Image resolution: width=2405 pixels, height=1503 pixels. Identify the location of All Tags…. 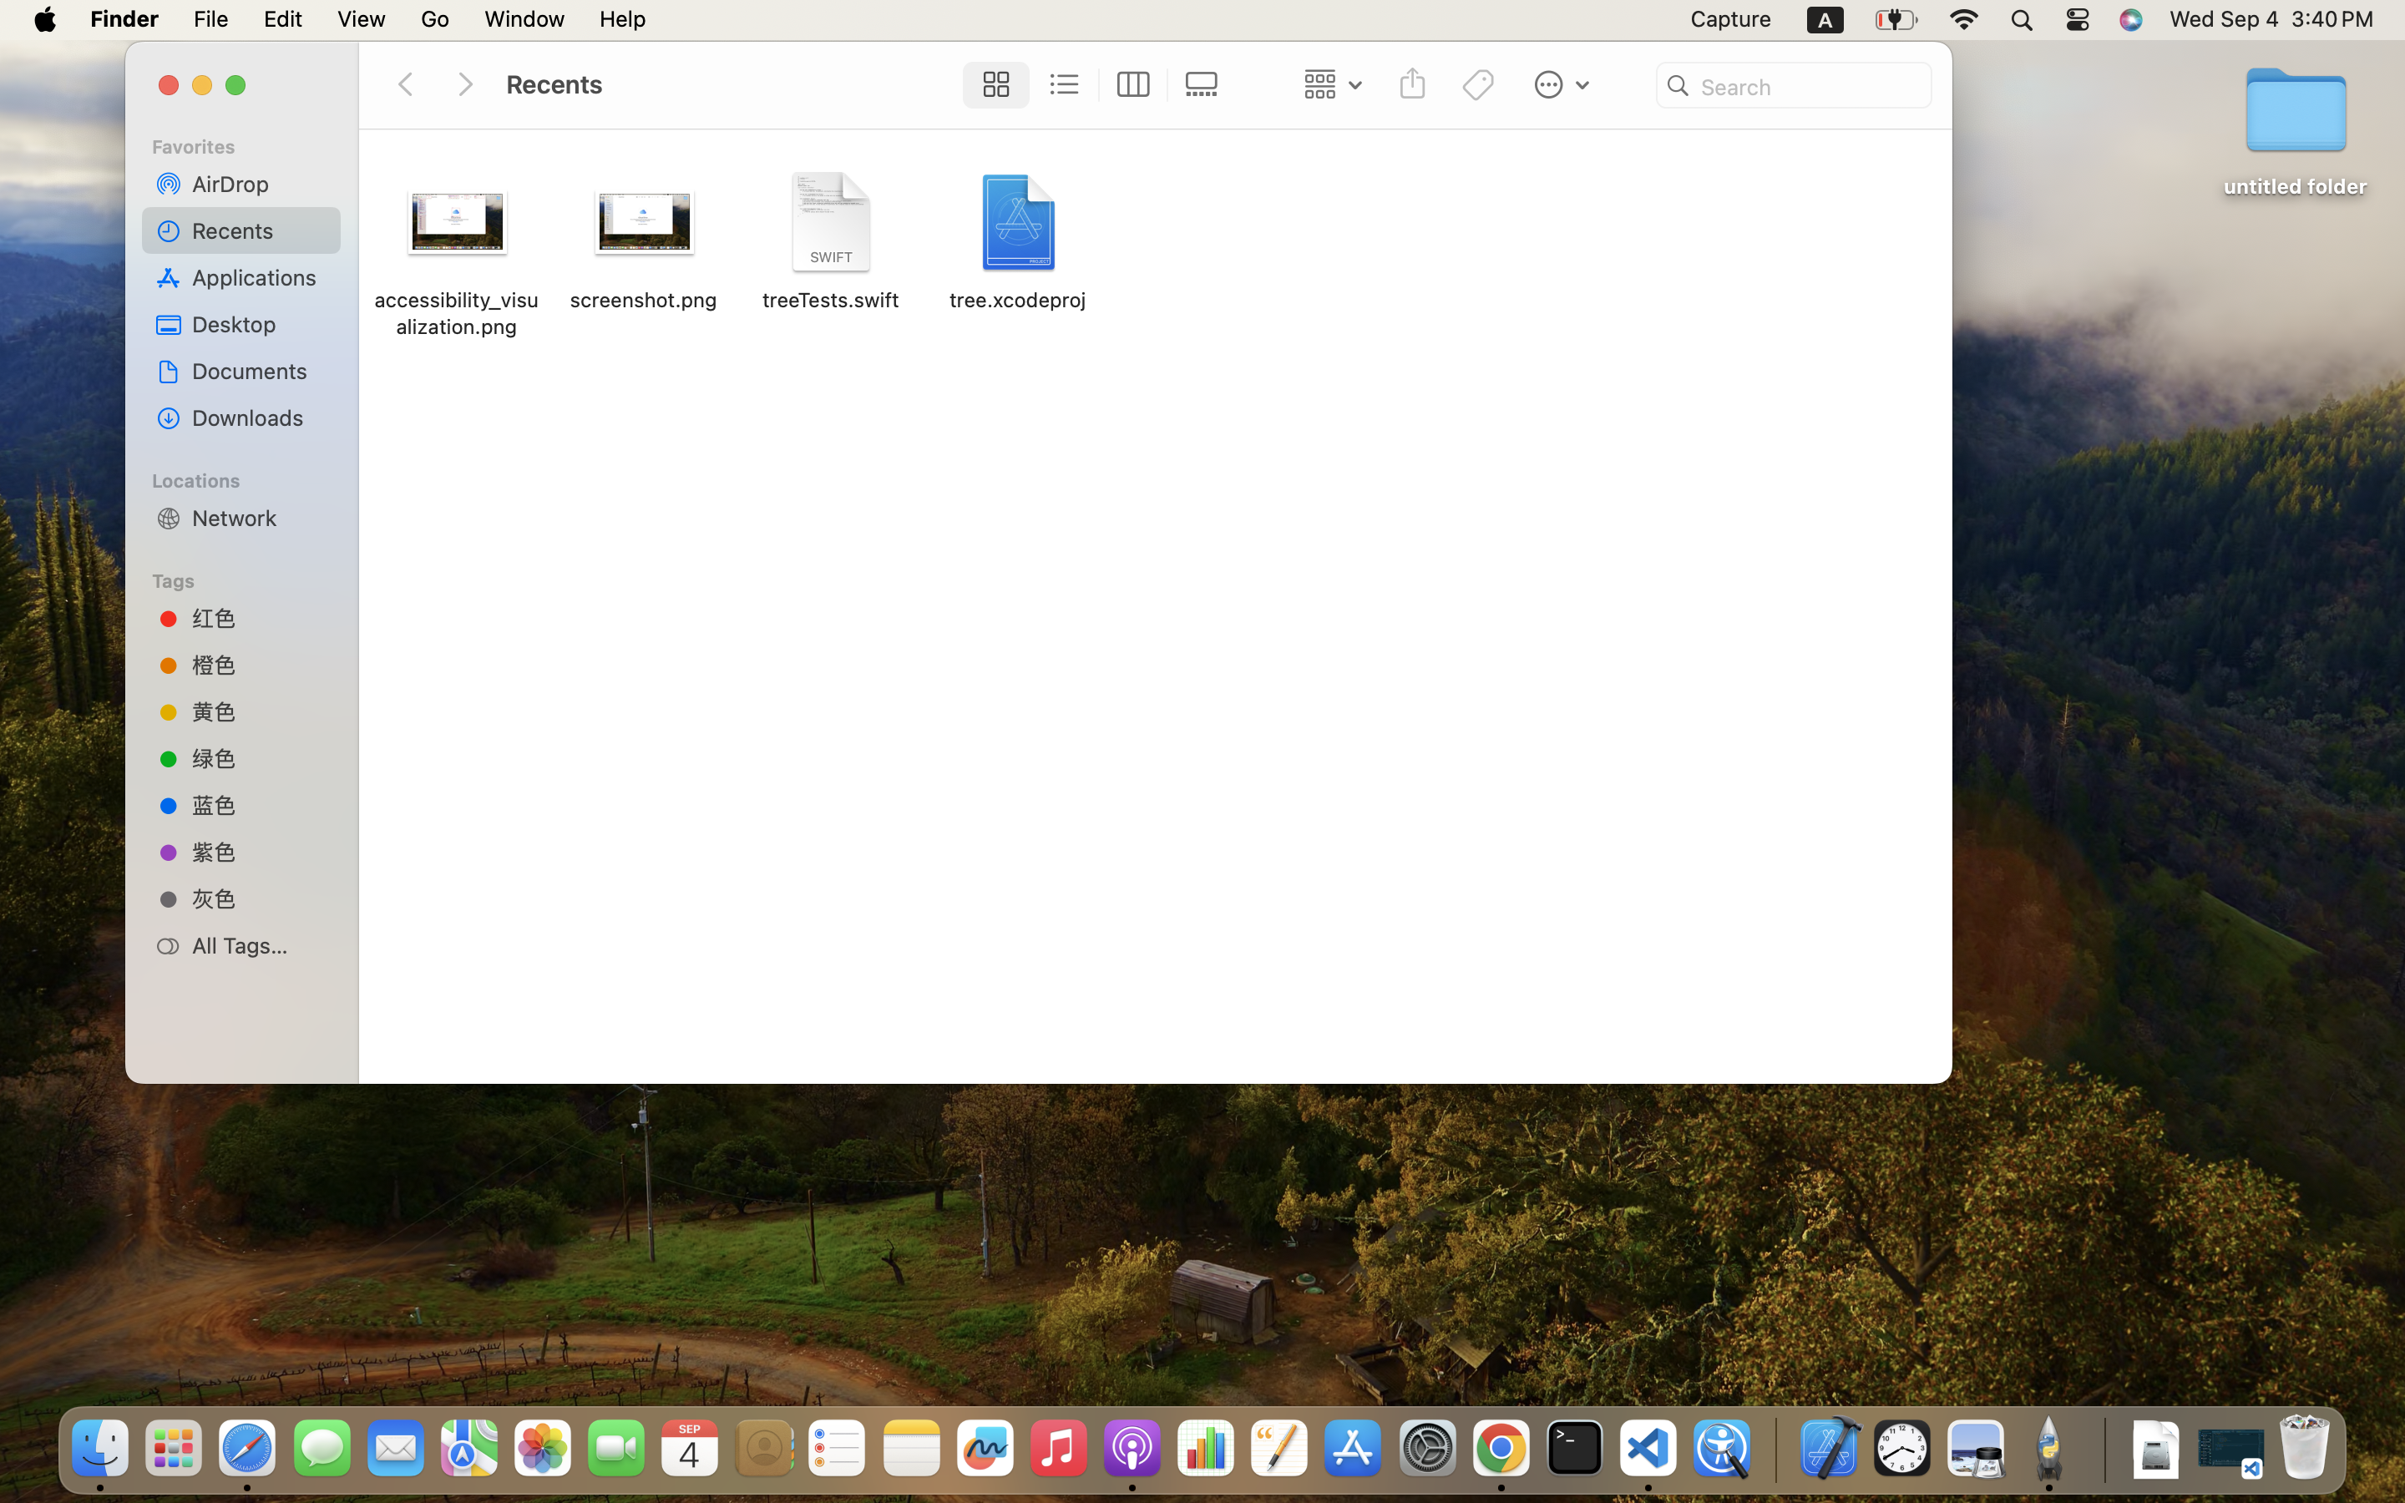
(260, 945).